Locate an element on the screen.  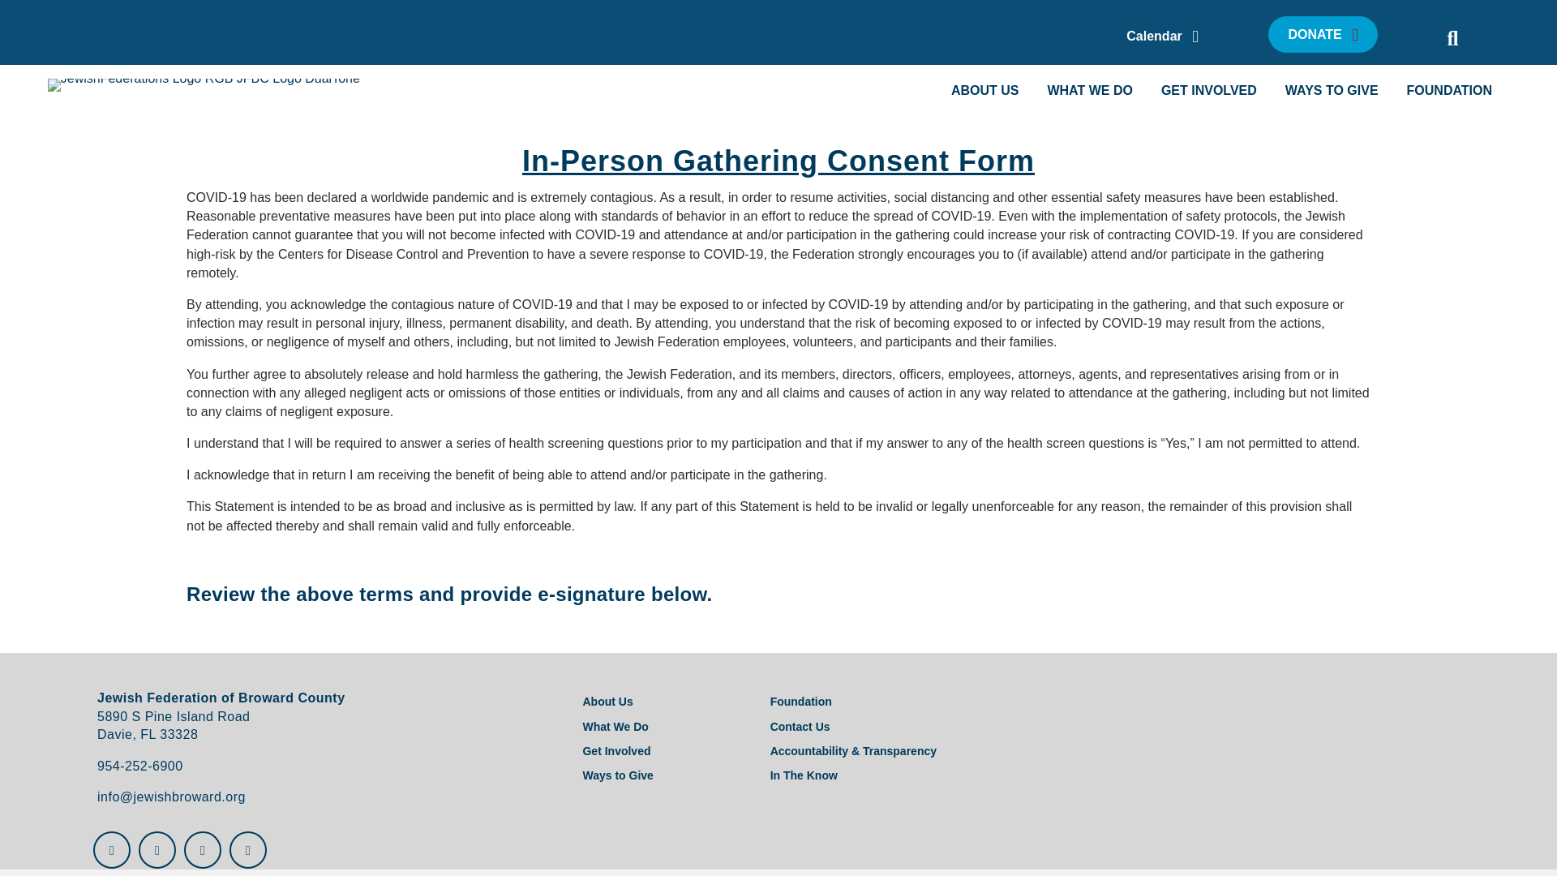
Calendar is located at coordinates (1162, 36).